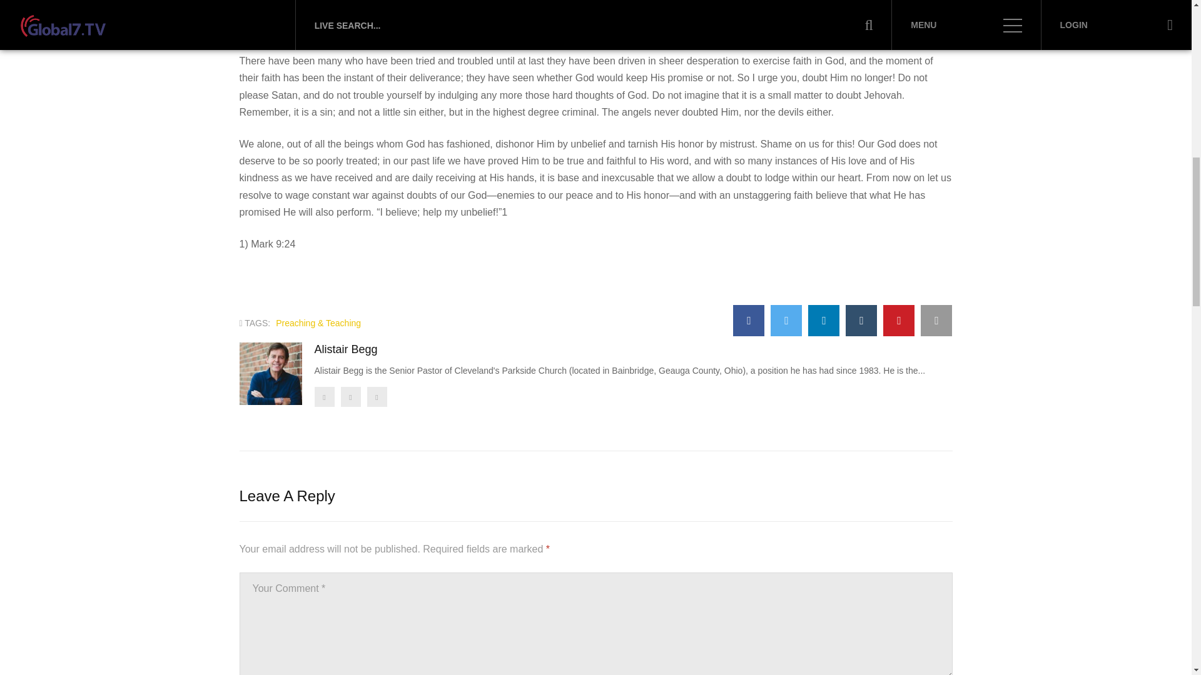 This screenshot has width=1201, height=675. Describe the element at coordinates (748, 320) in the screenshot. I see `Share on Facebook` at that location.